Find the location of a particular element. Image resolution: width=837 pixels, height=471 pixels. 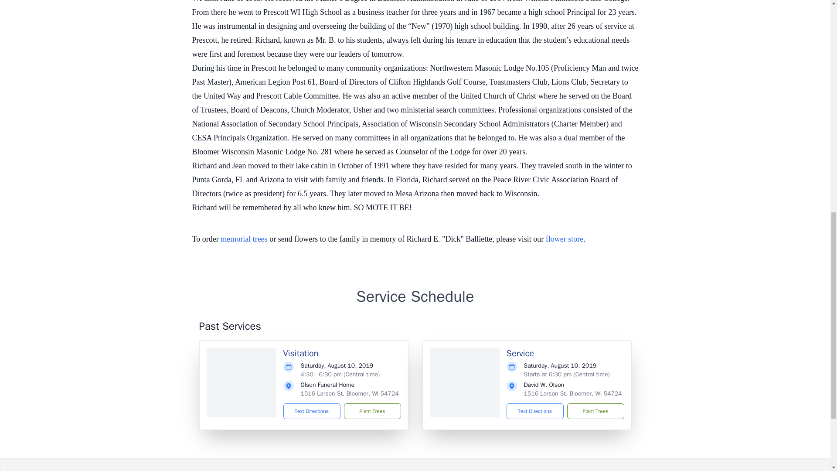

flower store is located at coordinates (564, 239).